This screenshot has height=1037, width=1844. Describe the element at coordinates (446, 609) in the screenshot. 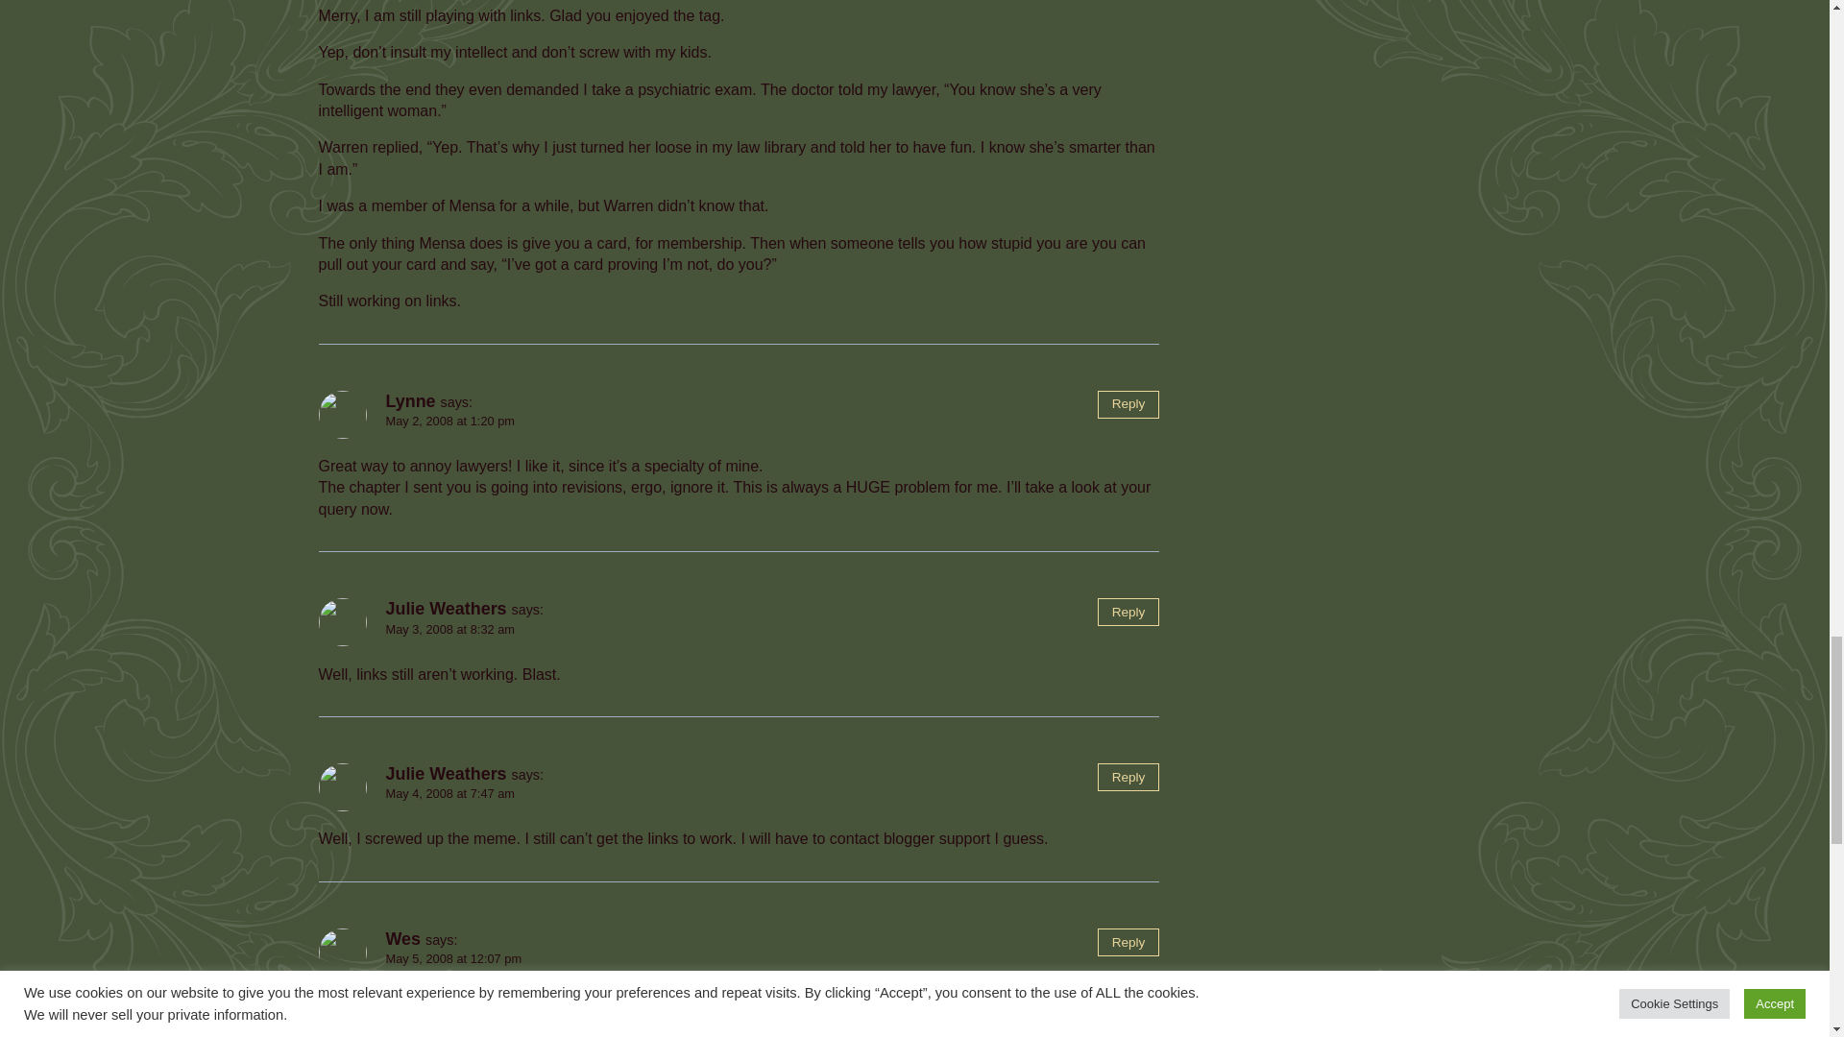

I see `Julie Weathers` at that location.